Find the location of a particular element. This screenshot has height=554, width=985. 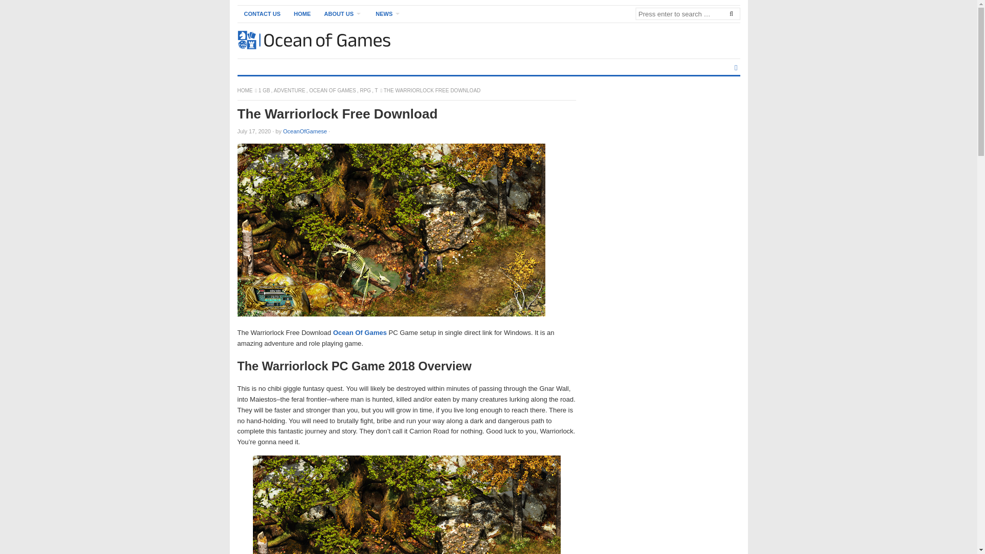

Search for: is located at coordinates (687, 13).